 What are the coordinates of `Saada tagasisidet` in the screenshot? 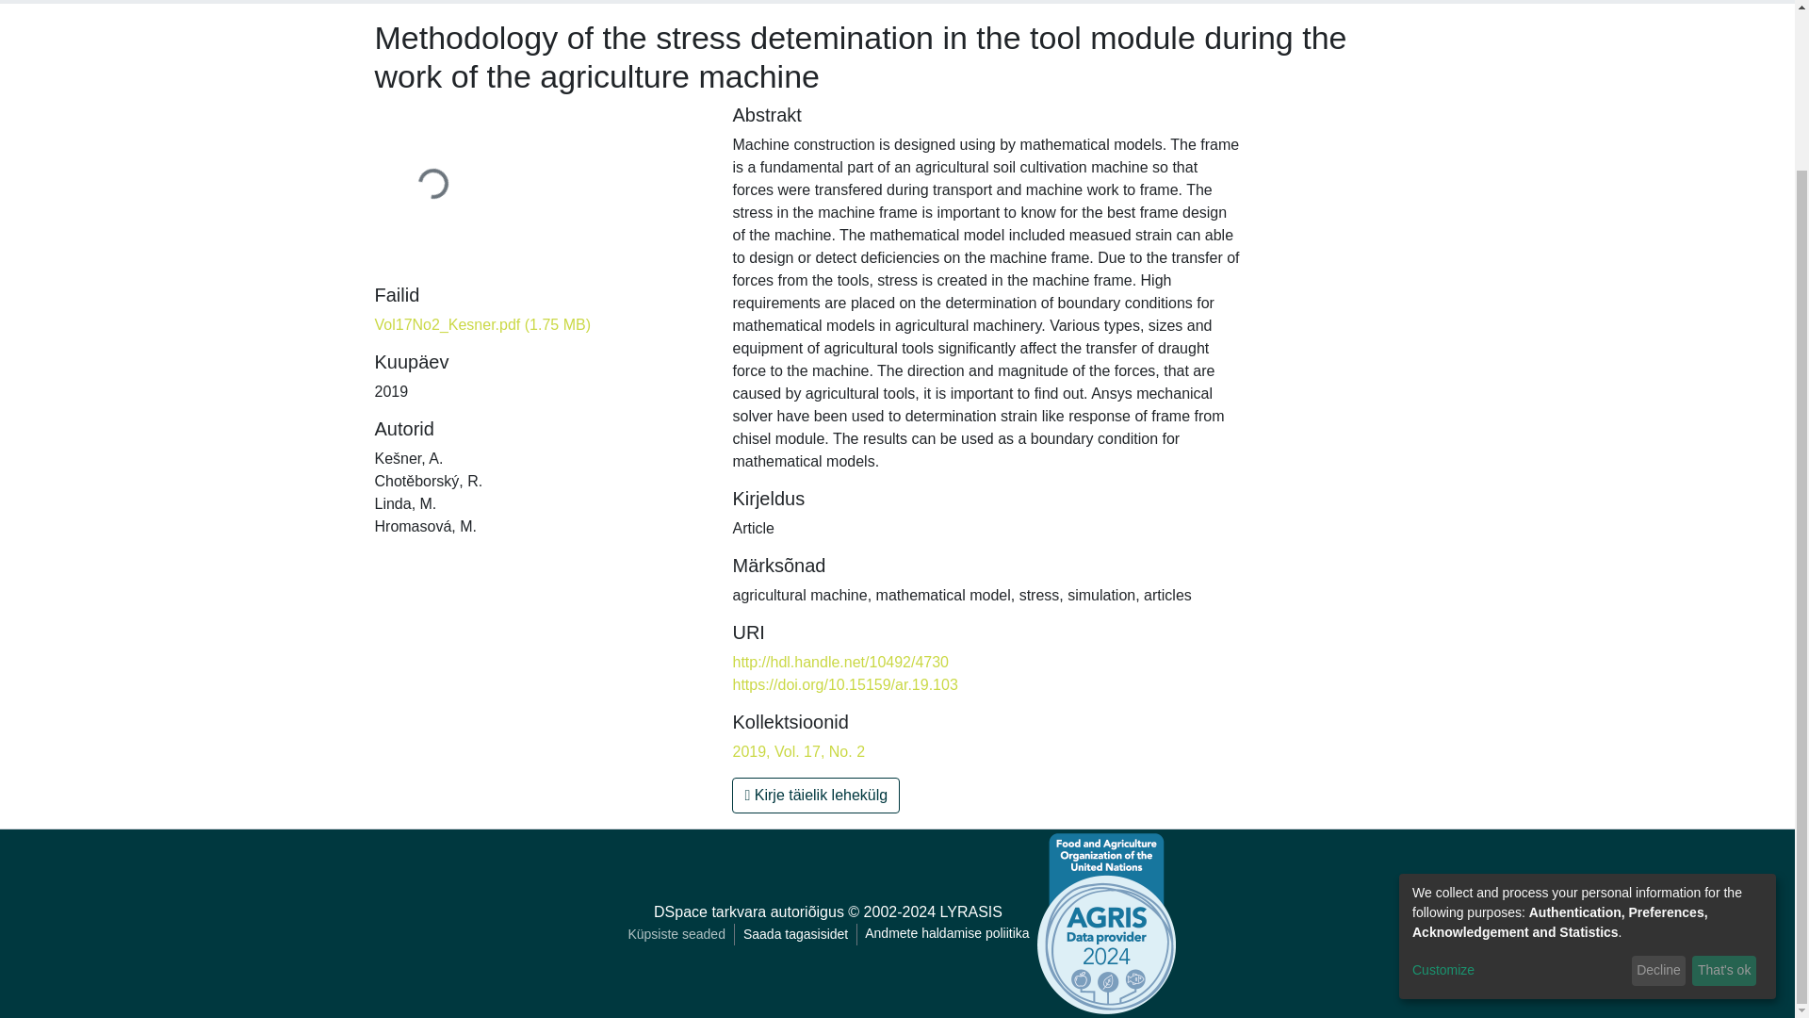 It's located at (795, 934).